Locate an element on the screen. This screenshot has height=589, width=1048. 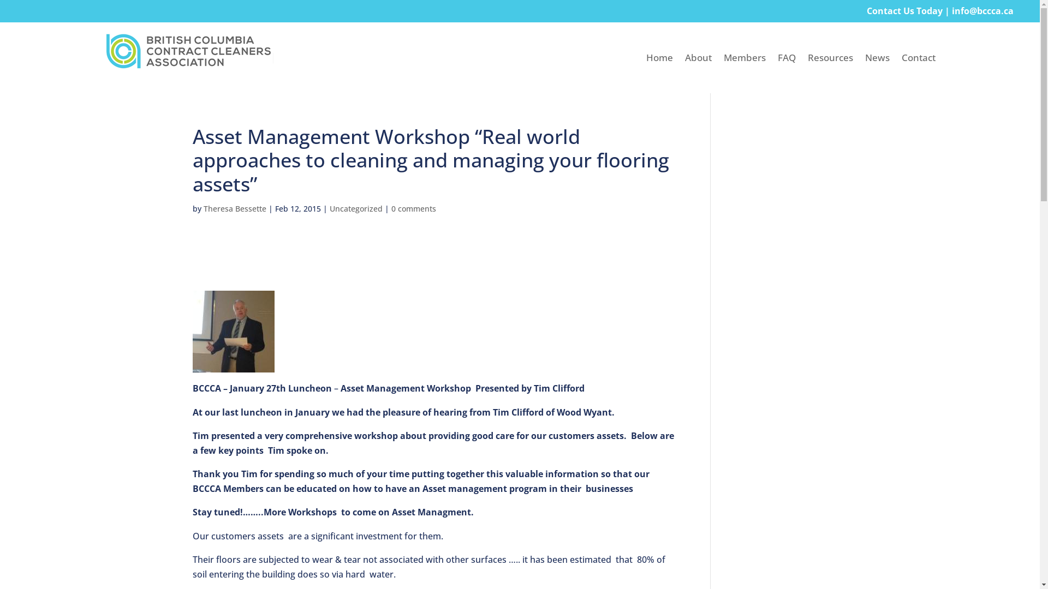
0 comments is located at coordinates (413, 208).